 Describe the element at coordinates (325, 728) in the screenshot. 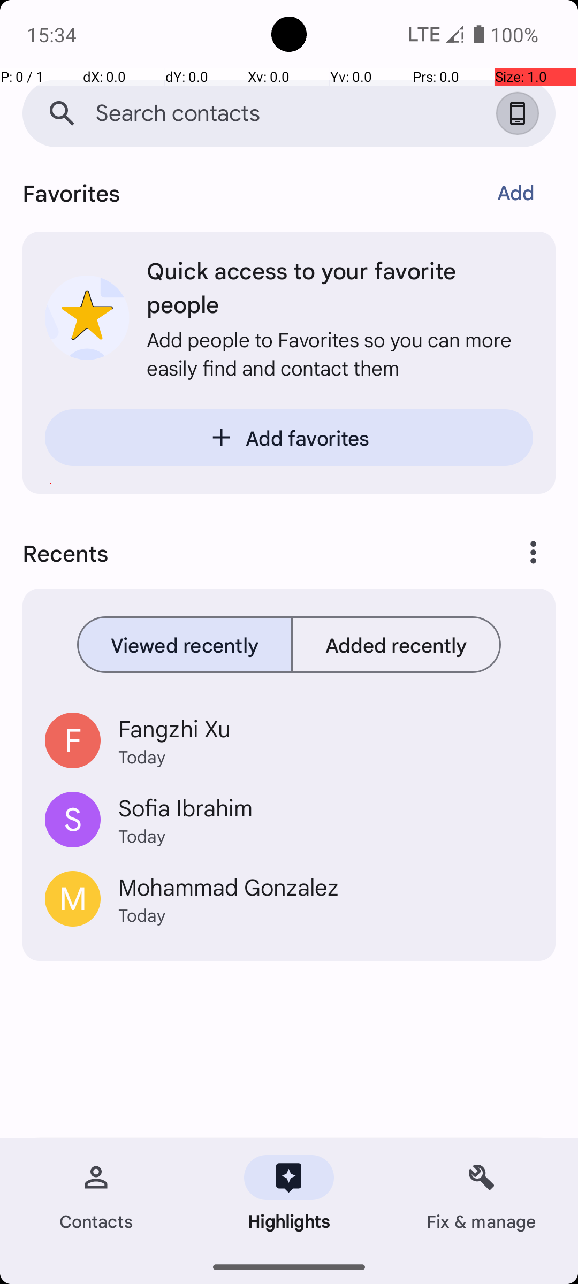

I see `Fangzhi Xu` at that location.